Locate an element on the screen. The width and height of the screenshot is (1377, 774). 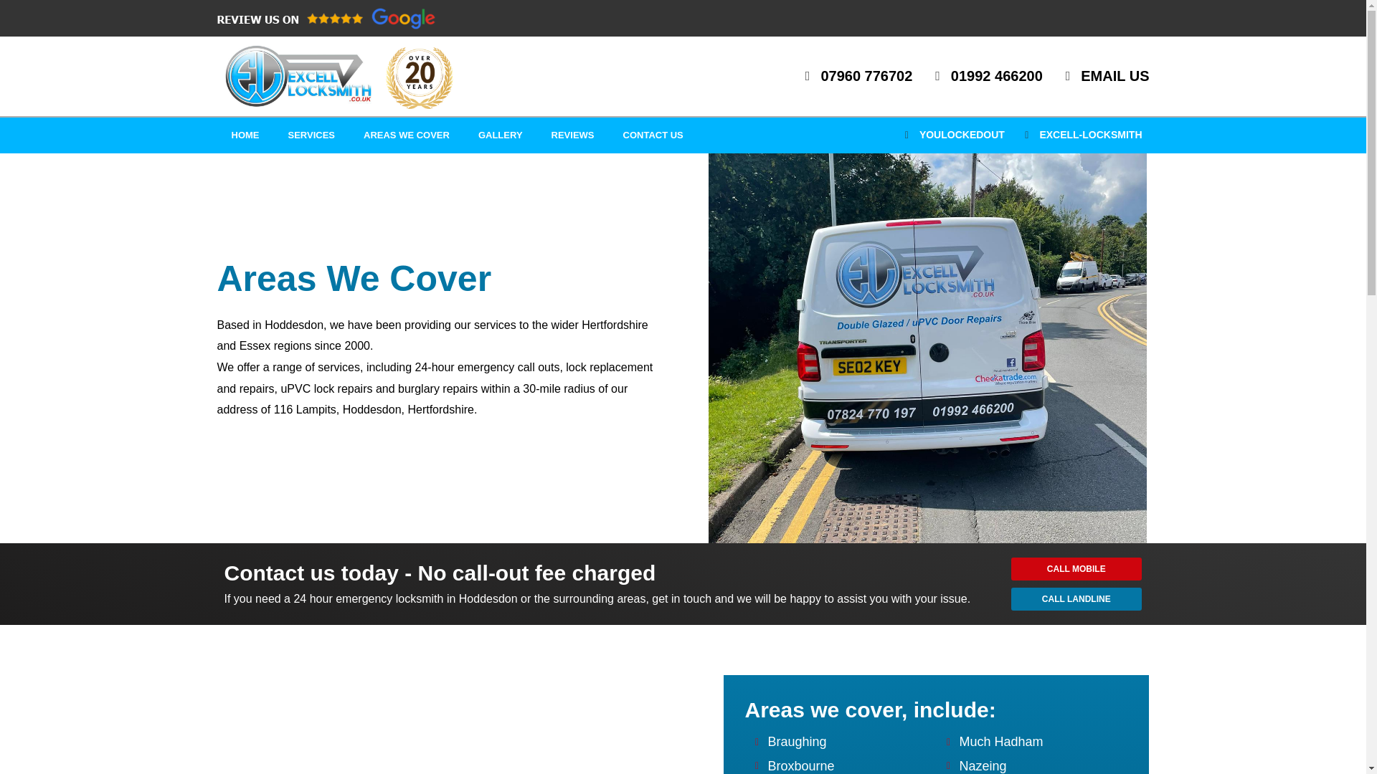
GALLERY is located at coordinates (501, 135).